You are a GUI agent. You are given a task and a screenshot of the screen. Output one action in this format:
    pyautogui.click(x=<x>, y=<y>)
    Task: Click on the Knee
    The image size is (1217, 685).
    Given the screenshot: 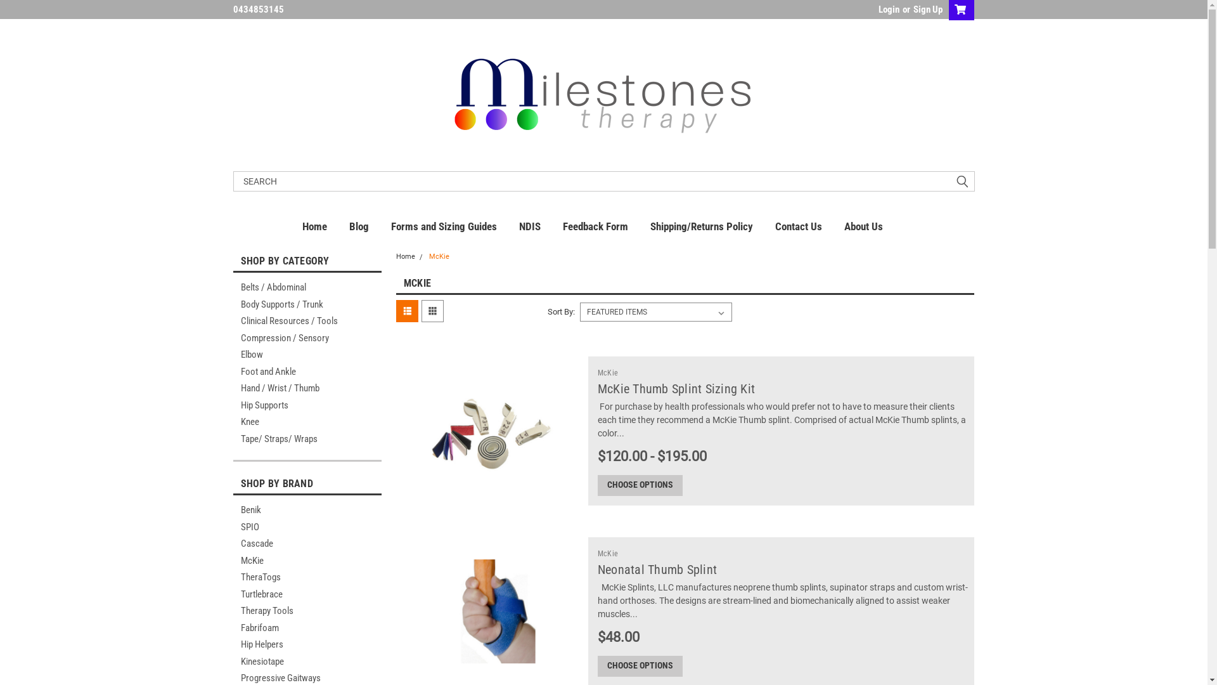 What is the action you would take?
    pyautogui.click(x=297, y=422)
    